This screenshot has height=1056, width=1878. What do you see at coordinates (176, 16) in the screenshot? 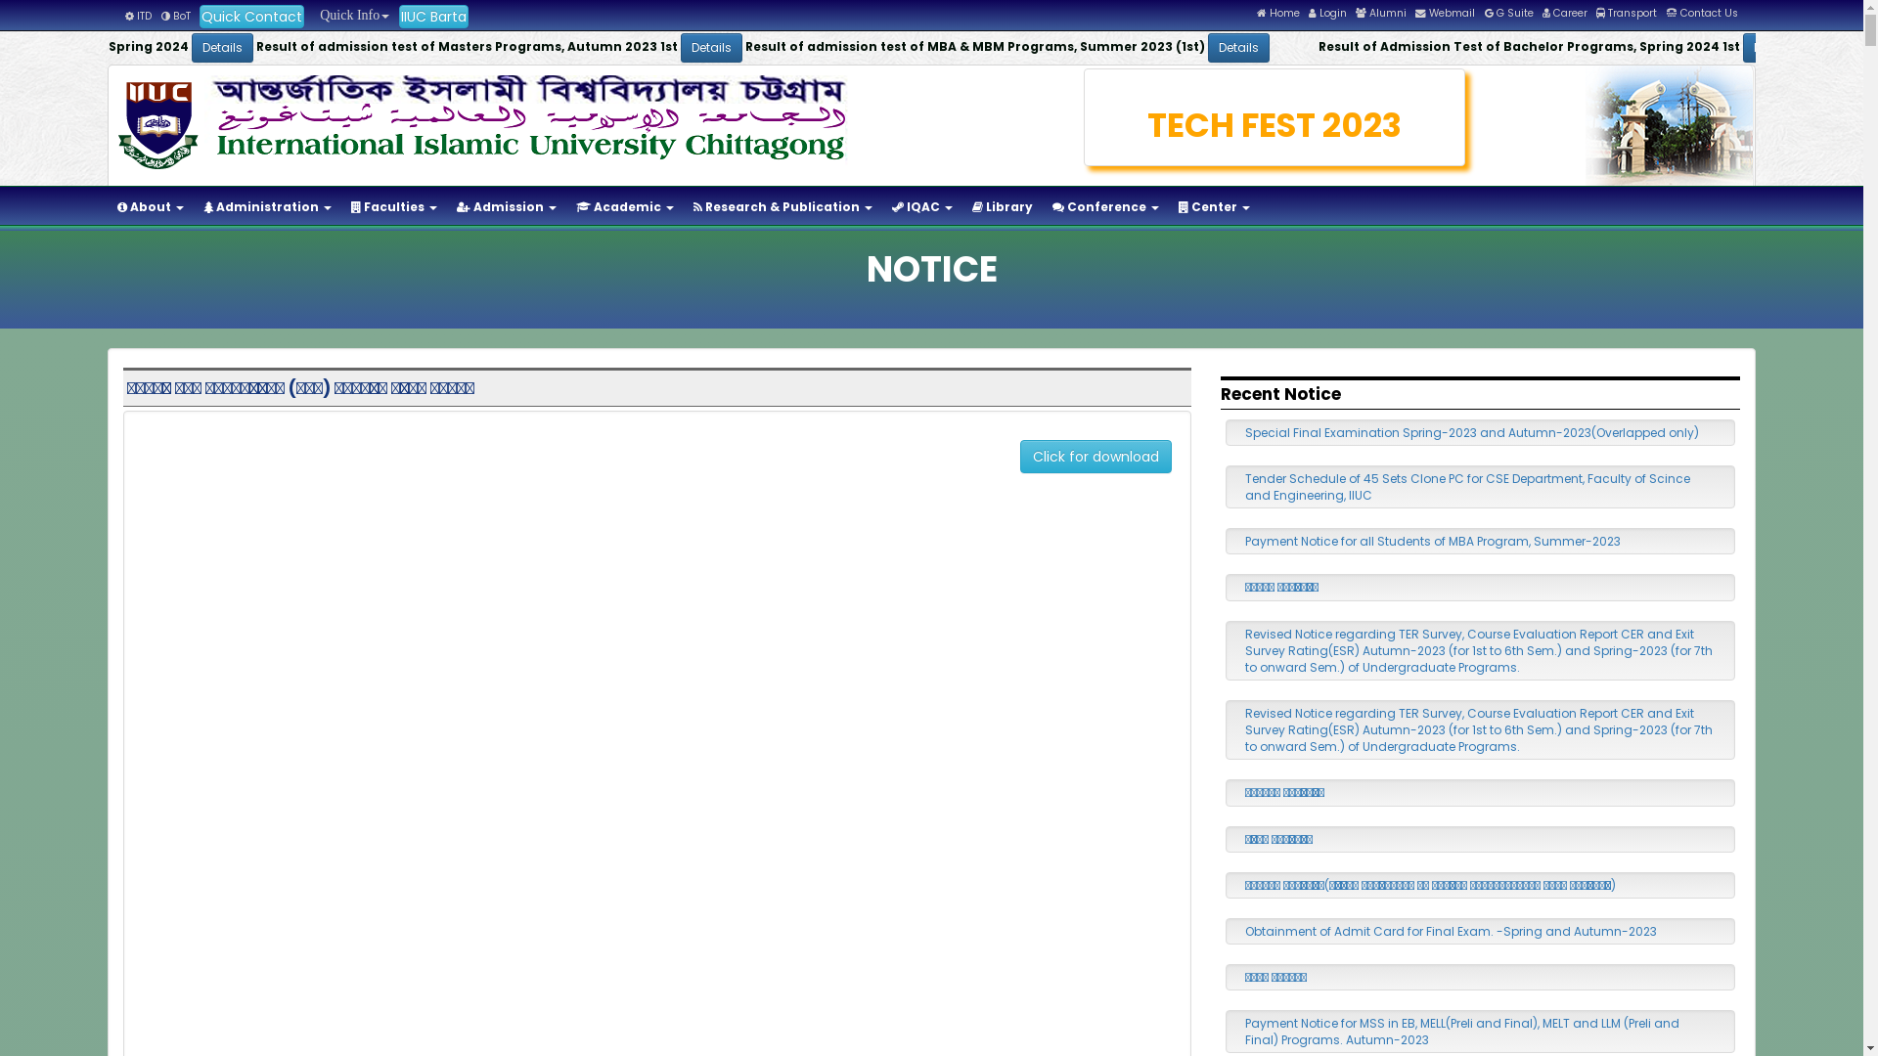
I see `BoT` at bounding box center [176, 16].